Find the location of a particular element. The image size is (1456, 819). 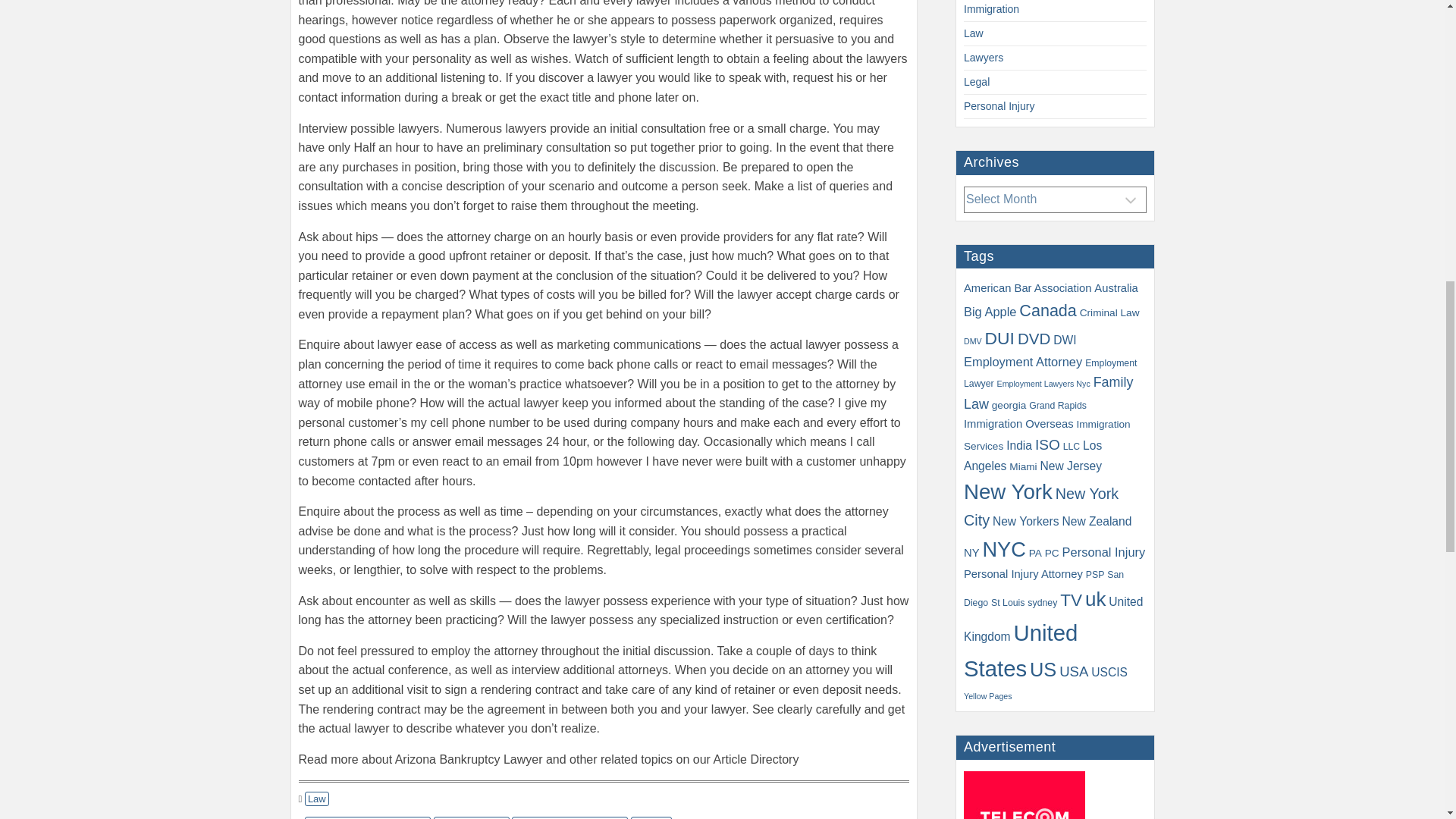

Arizona Bankruptcy Lawyer is located at coordinates (367, 817).